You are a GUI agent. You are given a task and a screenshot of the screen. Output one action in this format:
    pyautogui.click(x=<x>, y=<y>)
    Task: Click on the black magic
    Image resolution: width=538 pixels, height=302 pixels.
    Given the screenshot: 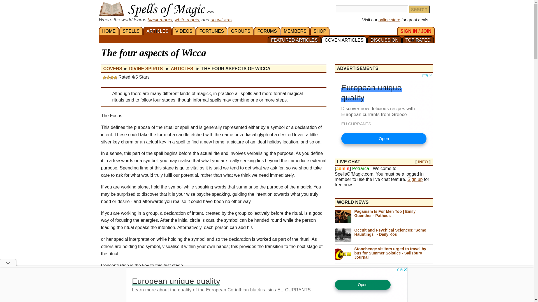 What is the action you would take?
    pyautogui.click(x=160, y=19)
    